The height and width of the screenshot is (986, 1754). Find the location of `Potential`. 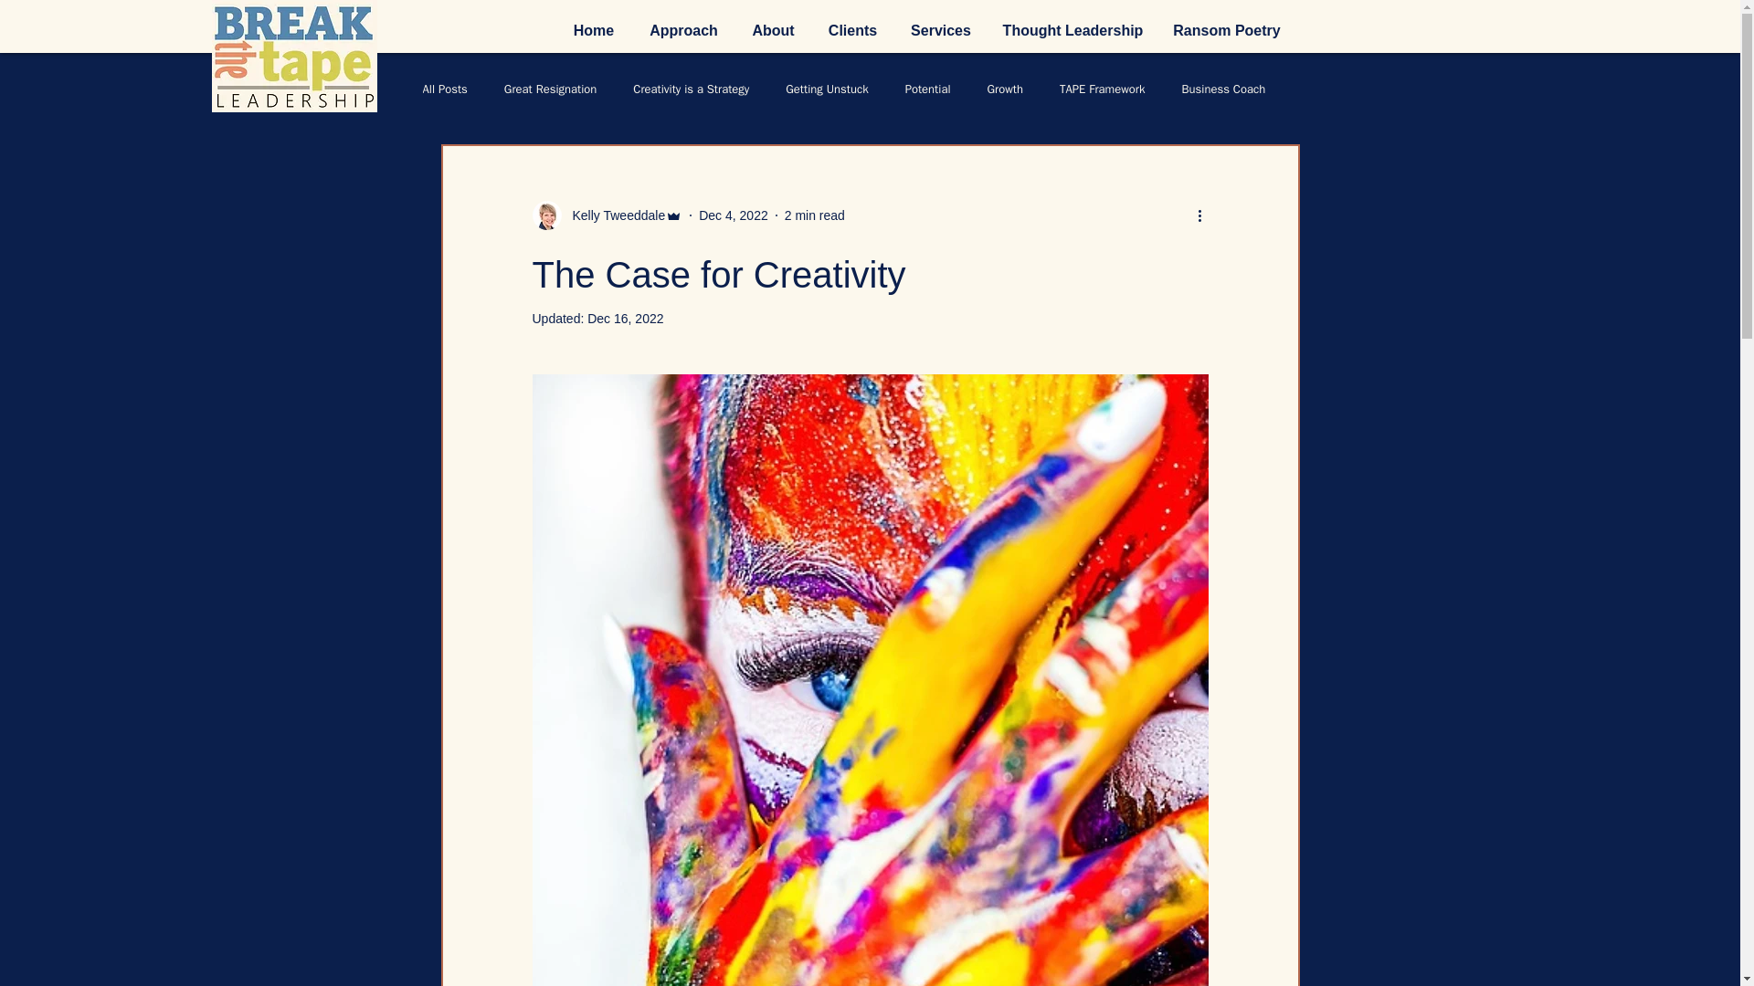

Potential is located at coordinates (927, 89).